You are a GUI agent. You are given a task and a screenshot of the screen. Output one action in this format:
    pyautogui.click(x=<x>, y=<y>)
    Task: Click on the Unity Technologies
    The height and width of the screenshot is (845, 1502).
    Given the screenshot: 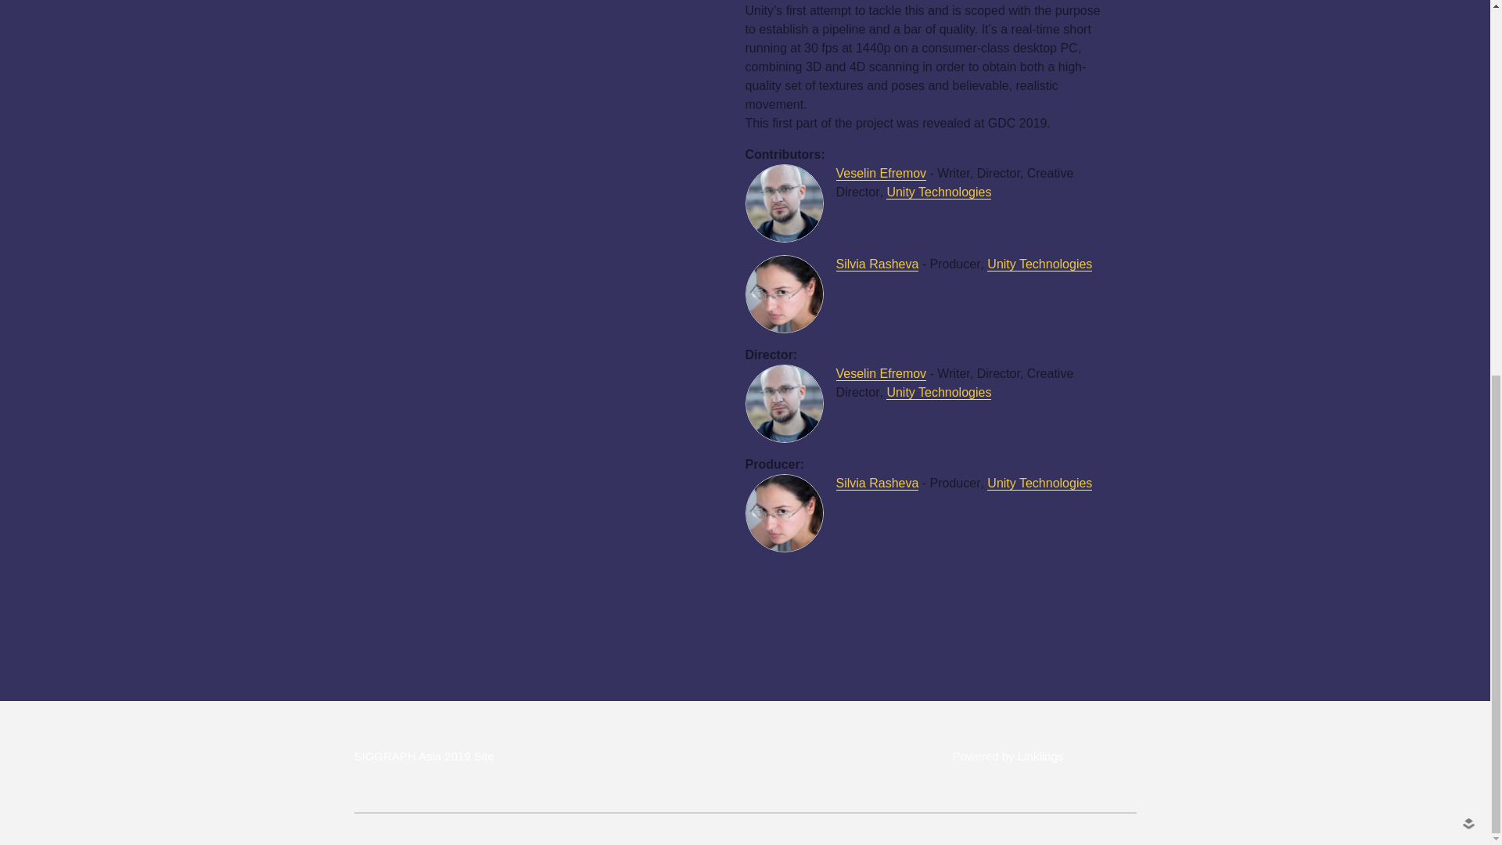 What is the action you would take?
    pyautogui.click(x=1039, y=264)
    